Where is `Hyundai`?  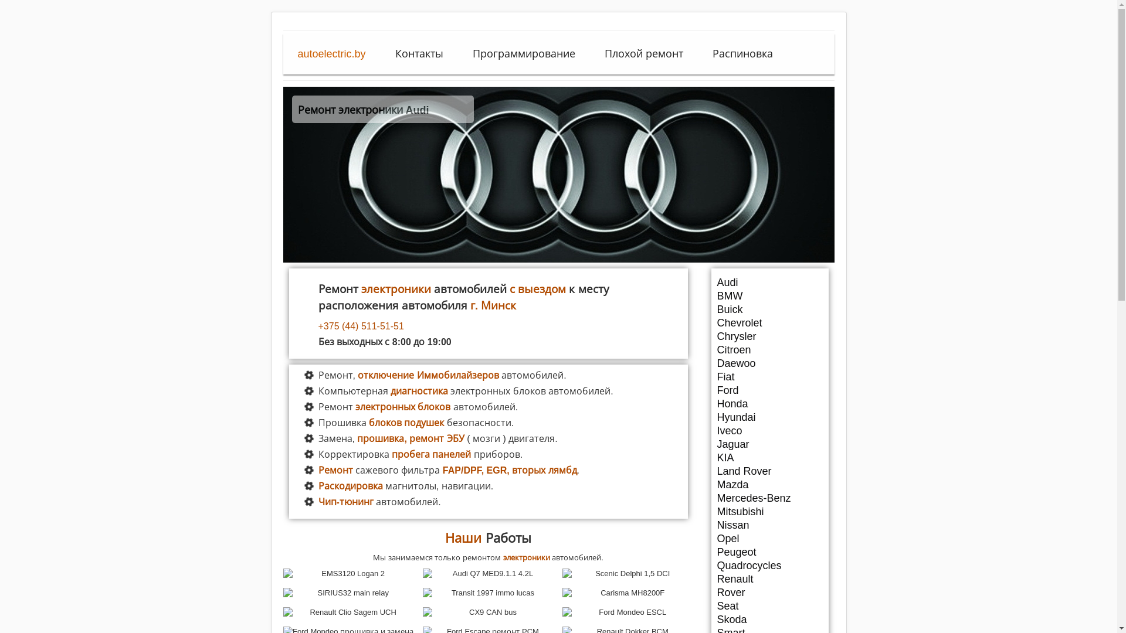
Hyundai is located at coordinates (769, 417).